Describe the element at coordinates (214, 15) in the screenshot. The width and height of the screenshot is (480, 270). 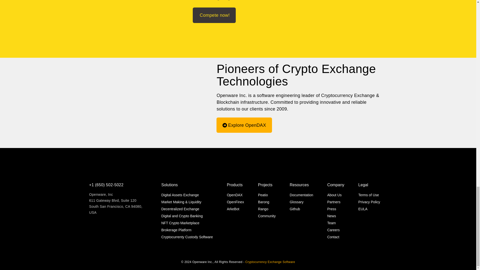
I see `Compete now!` at that location.